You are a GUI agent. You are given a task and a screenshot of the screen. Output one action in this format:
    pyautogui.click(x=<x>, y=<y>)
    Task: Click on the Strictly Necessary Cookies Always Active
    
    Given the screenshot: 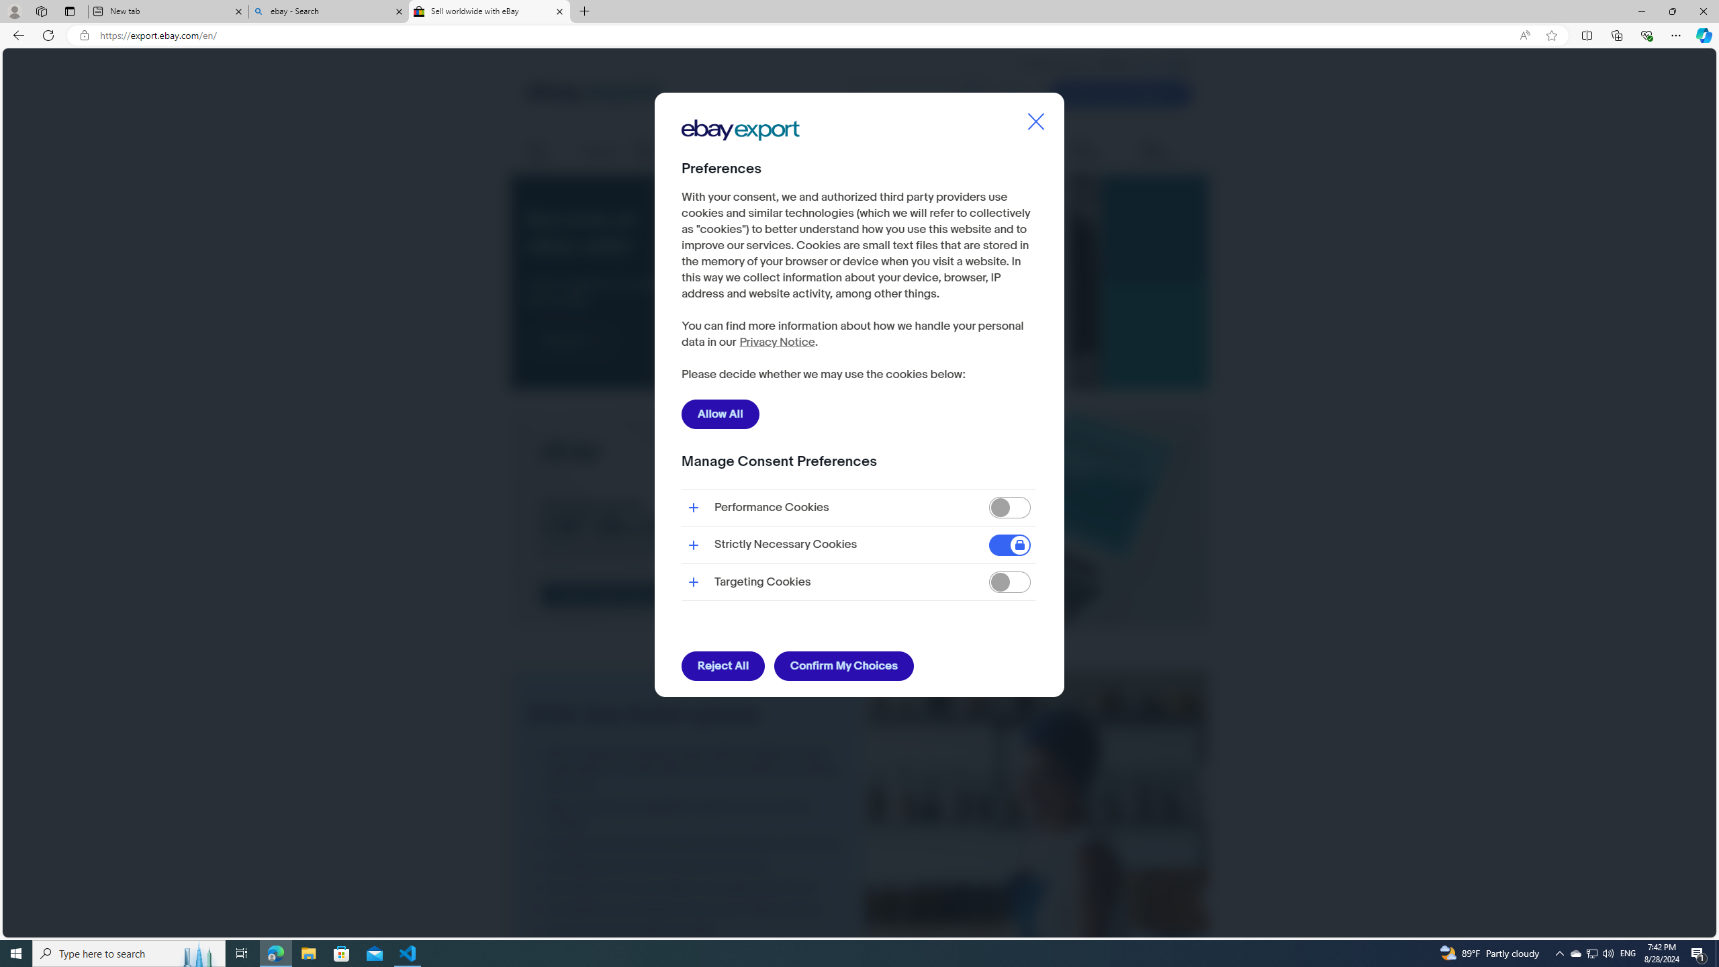 What is the action you would take?
    pyautogui.click(x=858, y=545)
    